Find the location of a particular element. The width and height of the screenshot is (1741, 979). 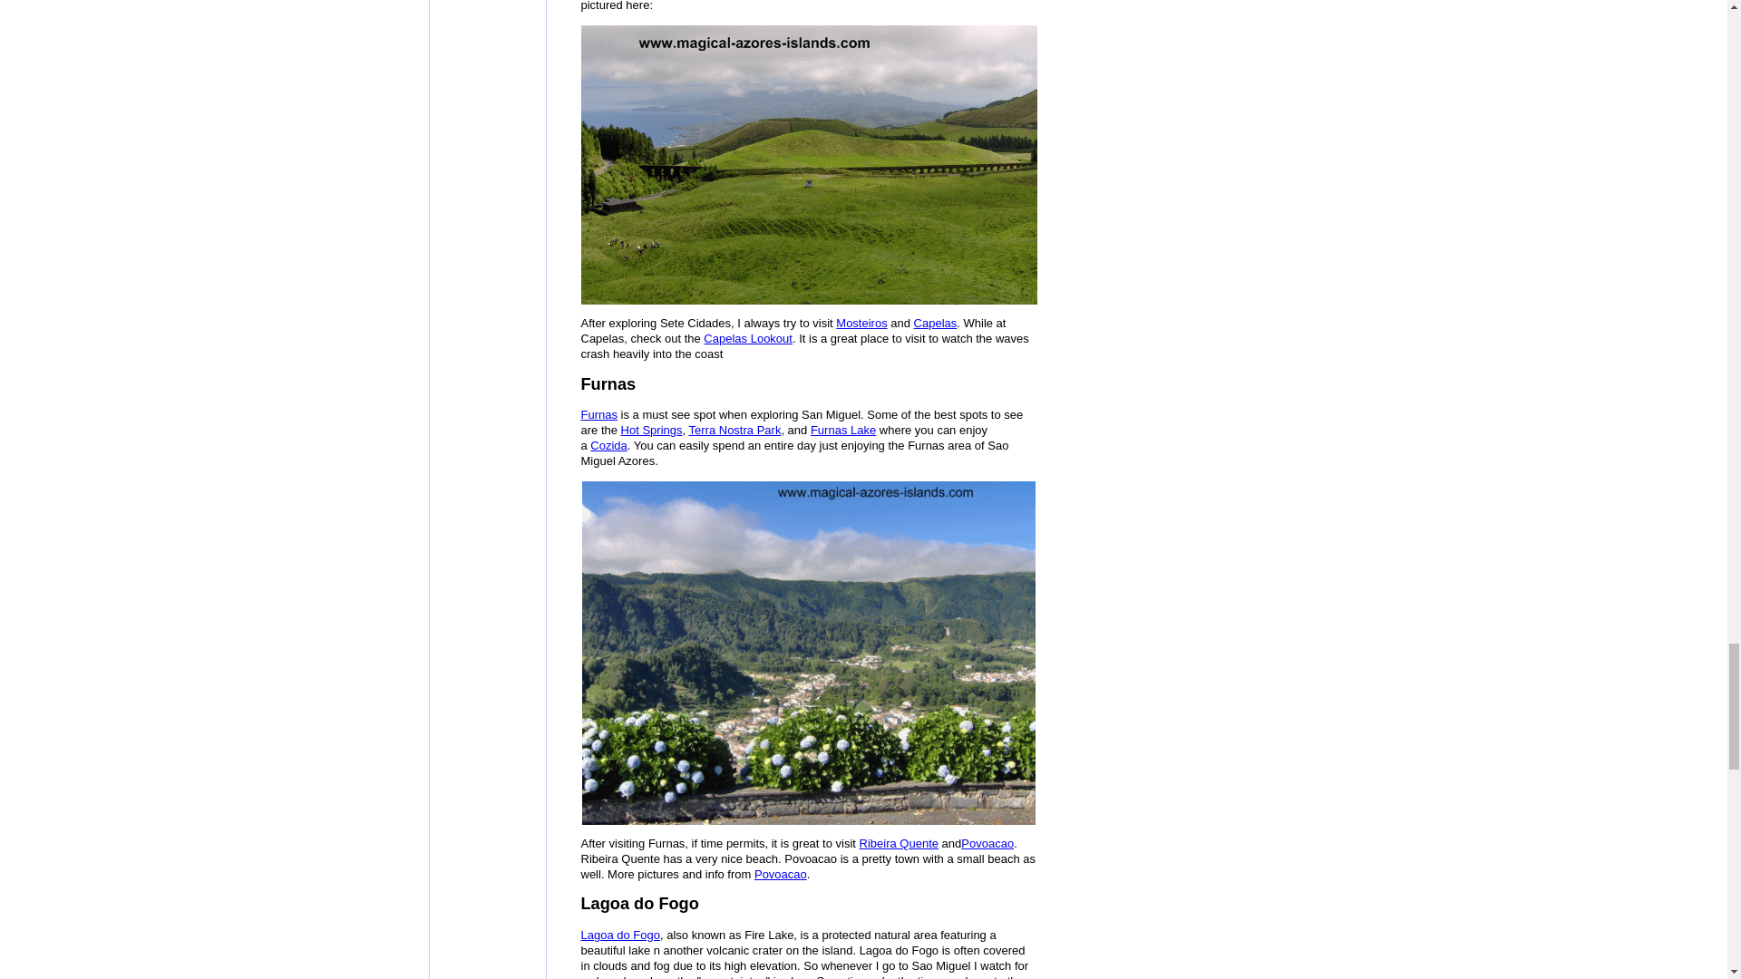

Capelas is located at coordinates (936, 323).